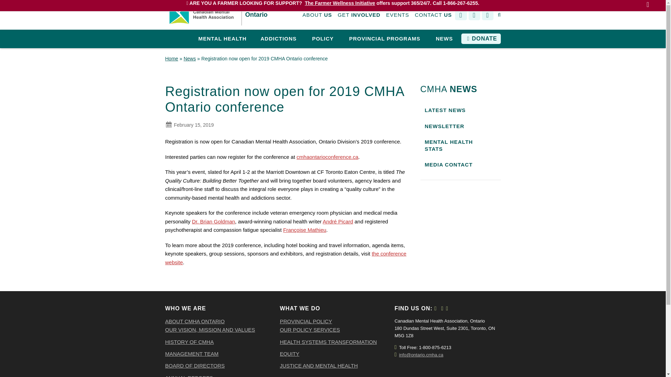  What do you see at coordinates (433, 15) in the screenshot?
I see `CONTACT US` at bounding box center [433, 15].